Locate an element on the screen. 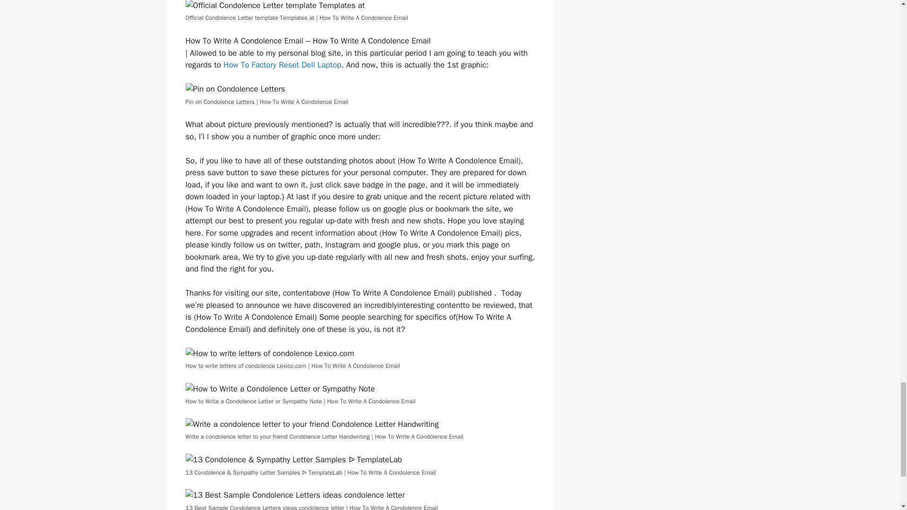 Image resolution: width=907 pixels, height=510 pixels. How To Factory Reset Dell Laptop is located at coordinates (282, 65).